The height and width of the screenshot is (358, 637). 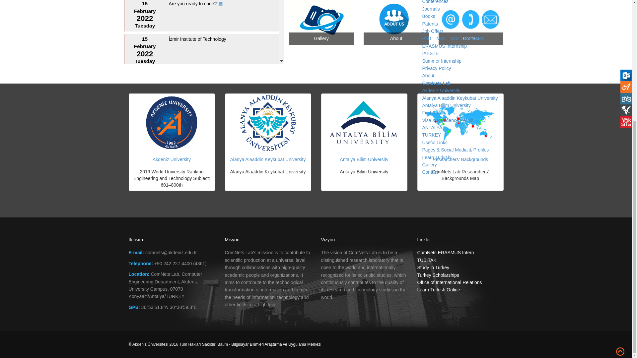 What do you see at coordinates (428, 16) in the screenshot?
I see `Books` at bounding box center [428, 16].